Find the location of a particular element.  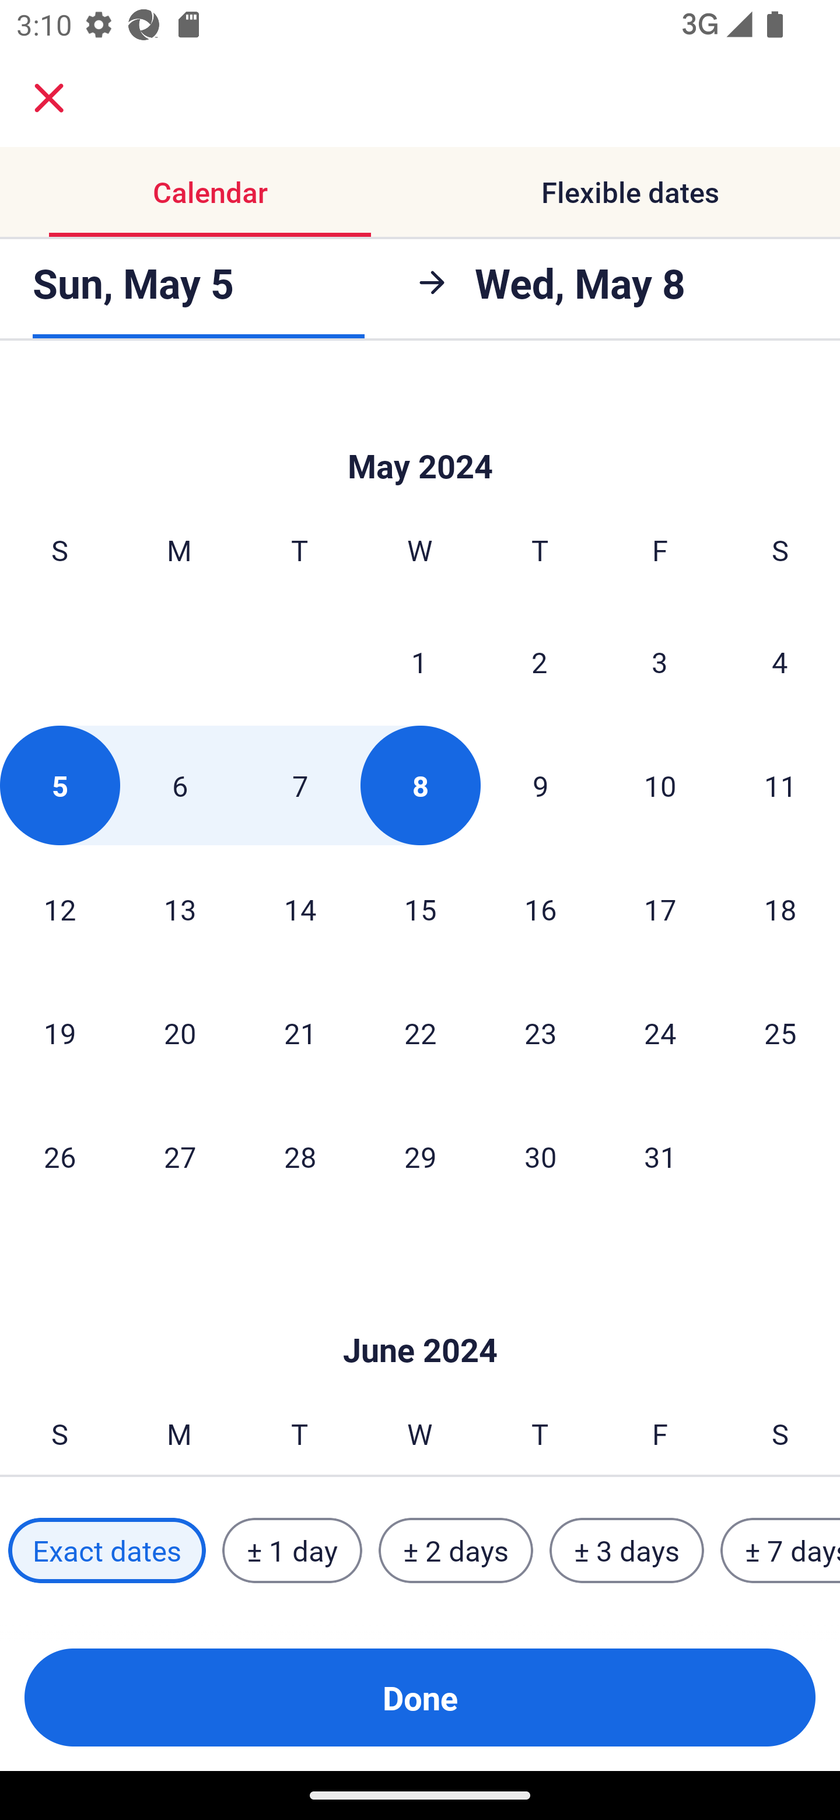

16 Thursday, May 16, 2024 is located at coordinates (540, 909).